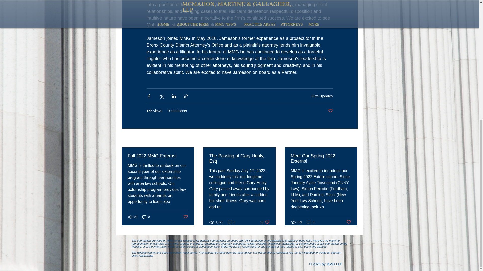 This screenshot has height=271, width=483. What do you see at coordinates (146, 217) in the screenshot?
I see `Fall 2022 MMG Externs!` at bounding box center [146, 217].